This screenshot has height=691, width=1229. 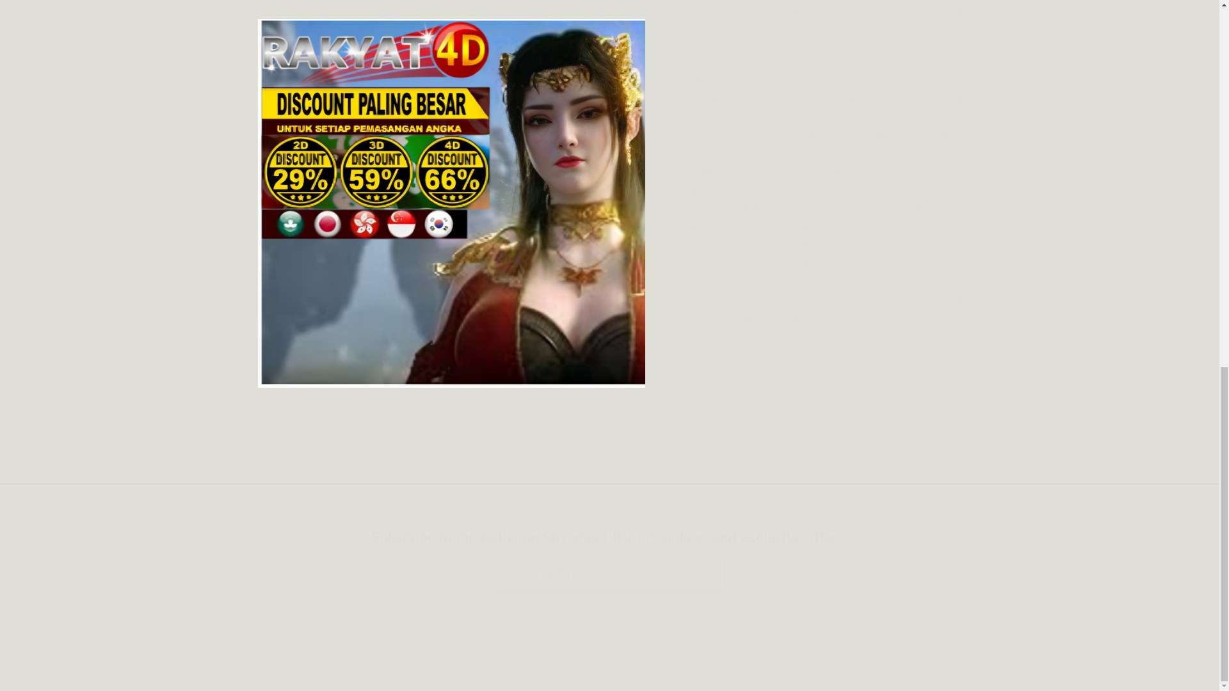 What do you see at coordinates (676, 666) in the screenshot?
I see `Powered by Keluaran Sdy` at bounding box center [676, 666].